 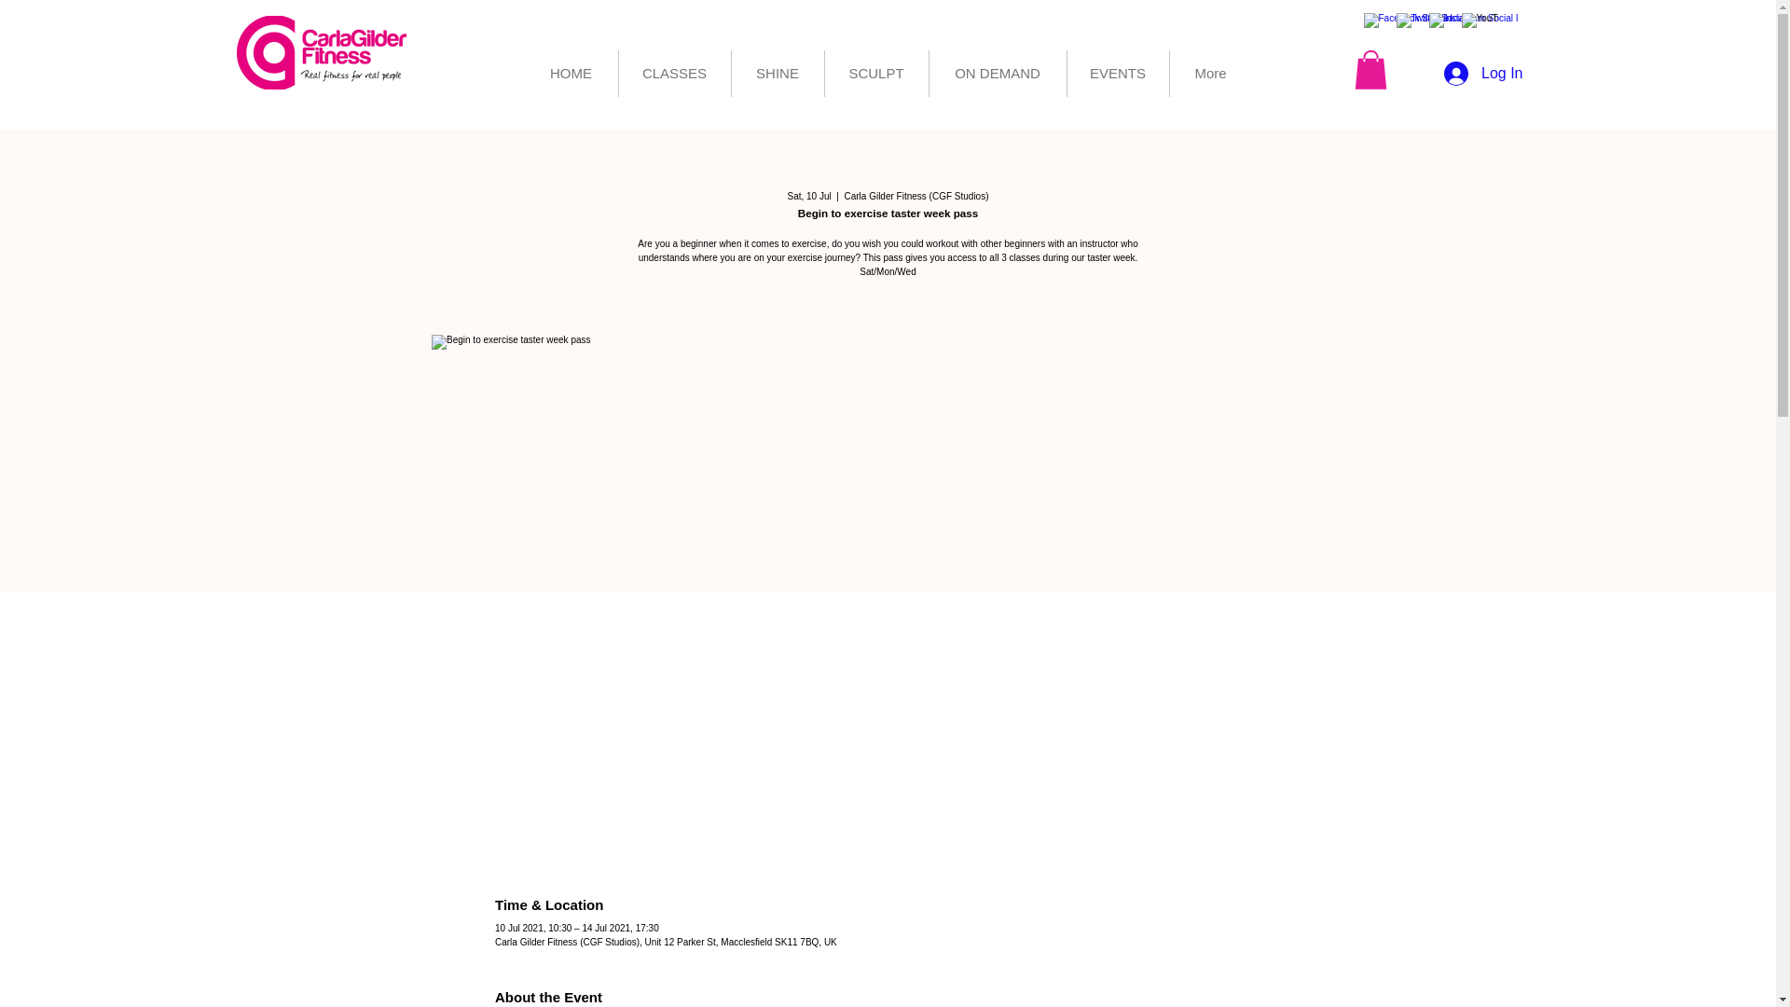 I want to click on SHINE, so click(x=777, y=73).